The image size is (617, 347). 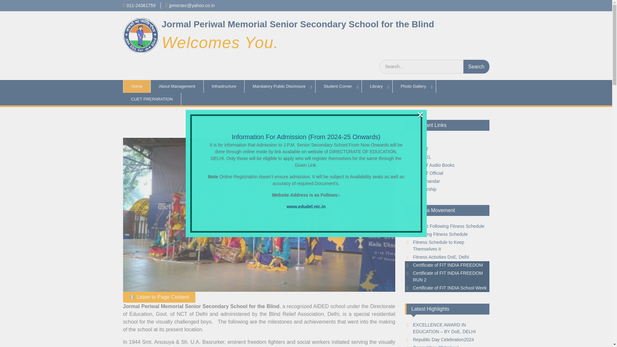 I want to click on Library, so click(x=377, y=86).